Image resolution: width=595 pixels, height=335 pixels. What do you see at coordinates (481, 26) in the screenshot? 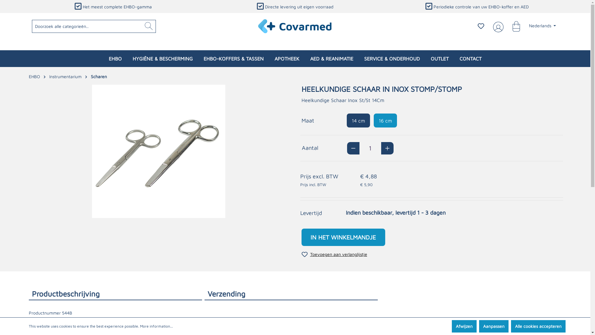
I see `Verlanglijstje` at bounding box center [481, 26].